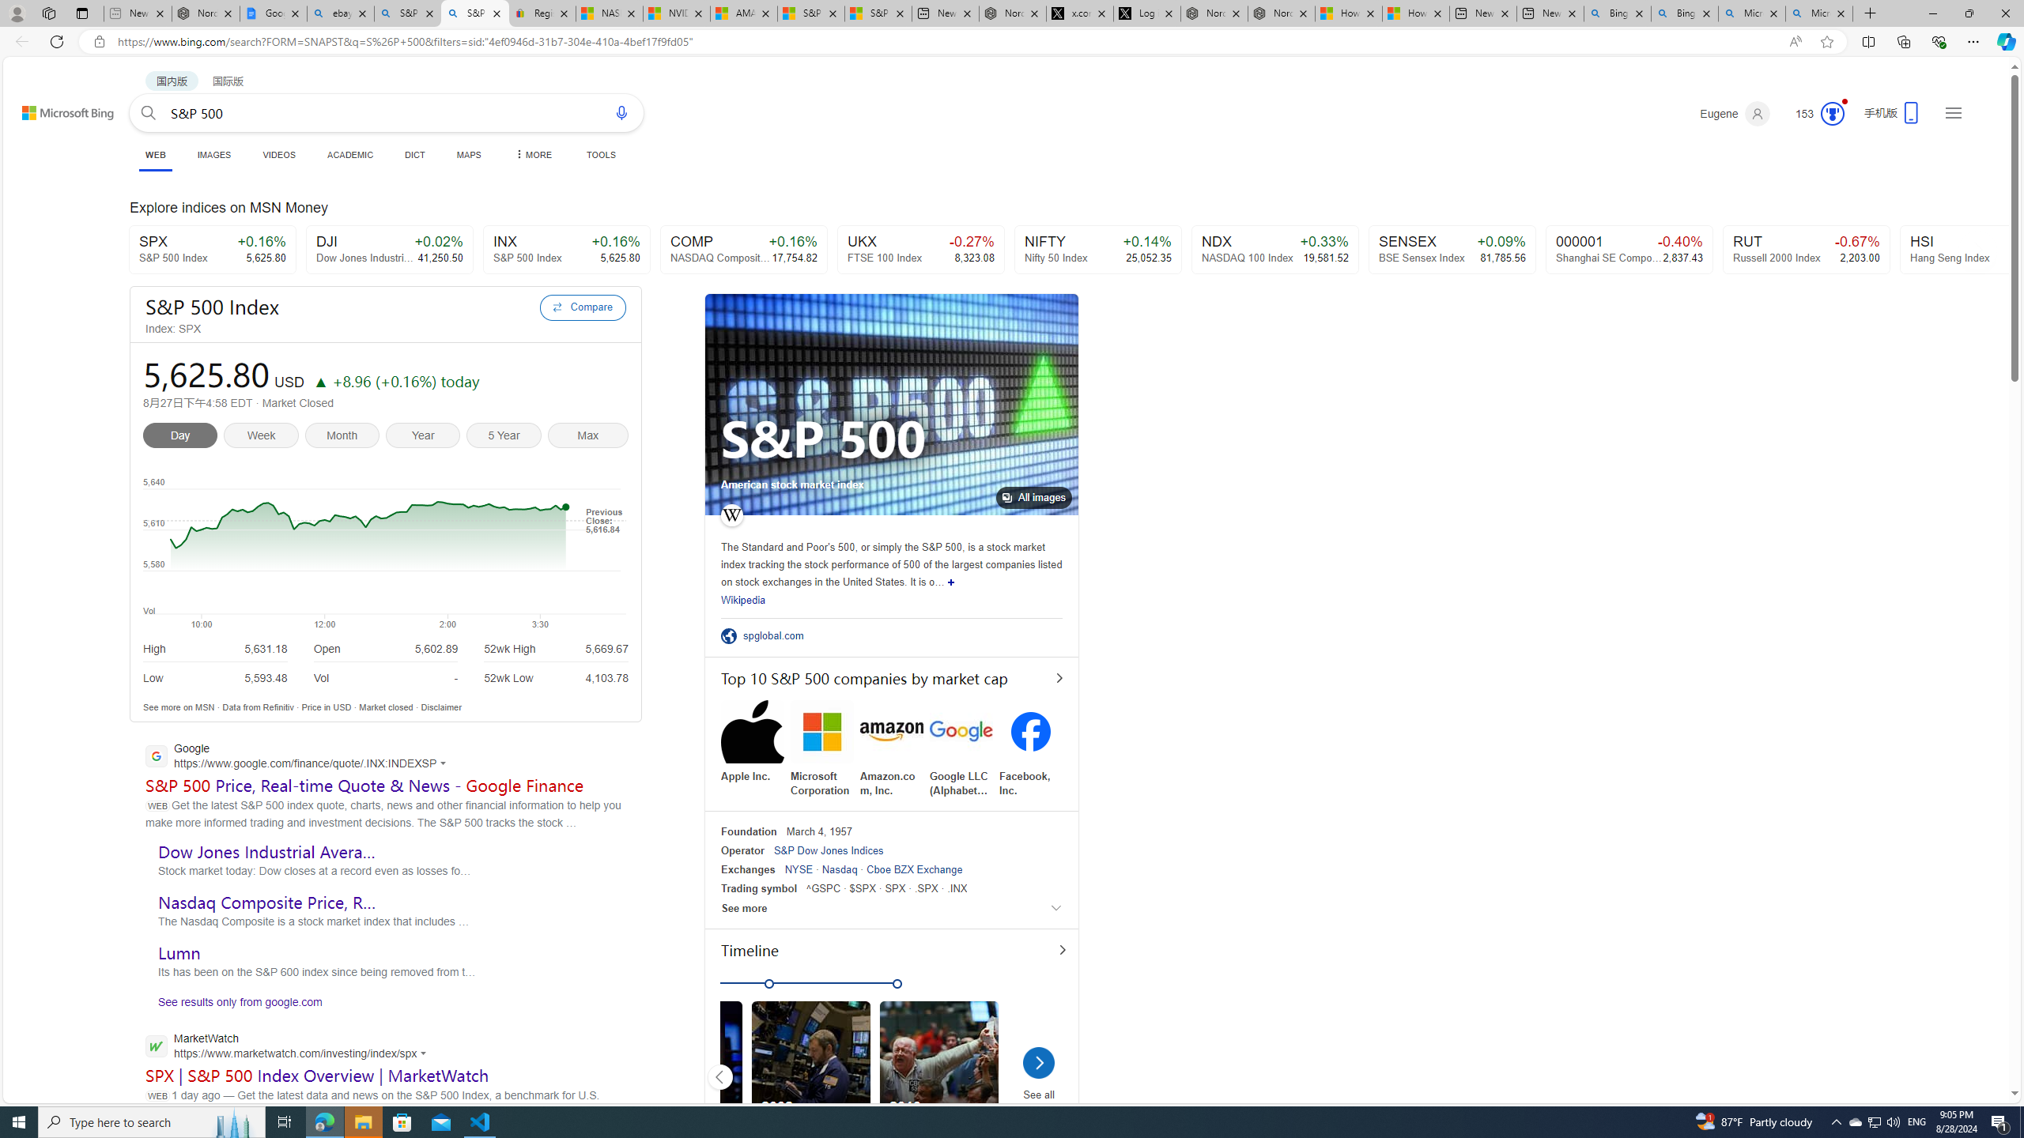  I want to click on Week, so click(265, 438).